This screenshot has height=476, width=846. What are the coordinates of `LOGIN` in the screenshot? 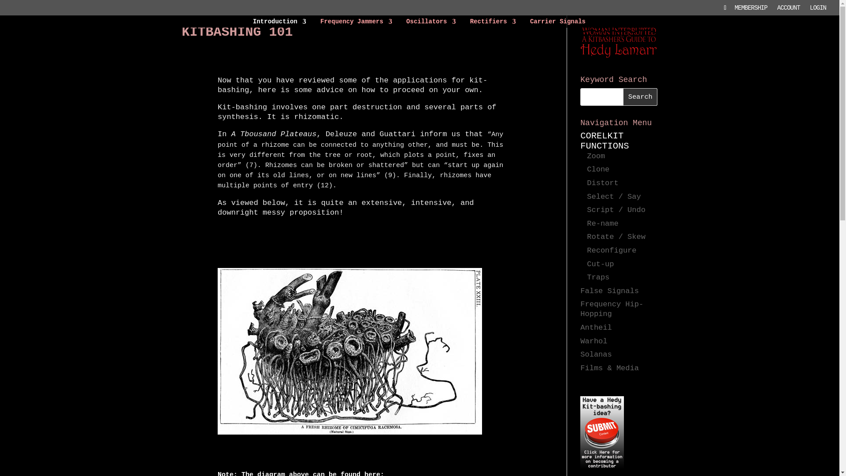 It's located at (818, 10).